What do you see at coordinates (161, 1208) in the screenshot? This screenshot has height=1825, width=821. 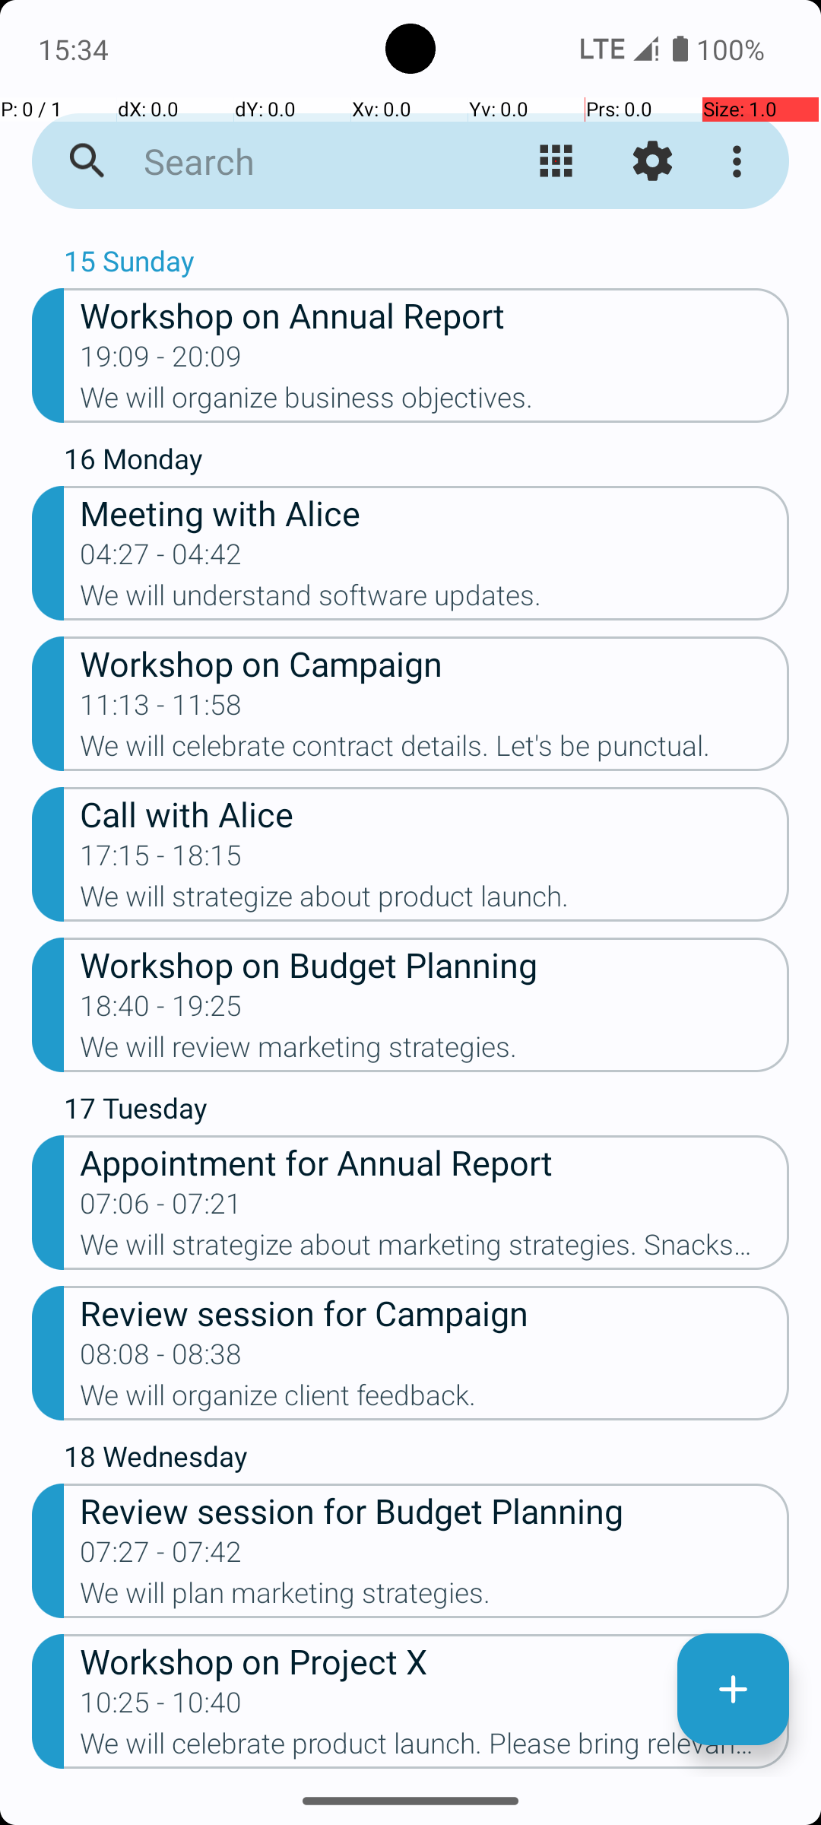 I see `07:06 - 07:21` at bounding box center [161, 1208].